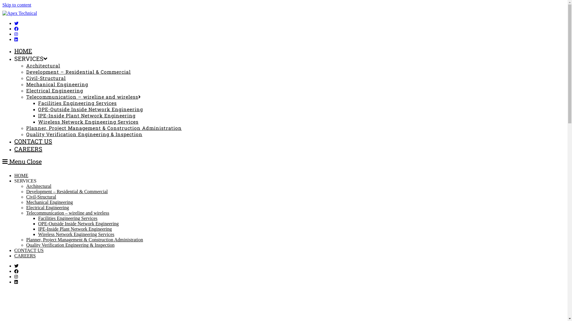 The image size is (572, 321). I want to click on Facilities Engineering Services, so click(68, 218).